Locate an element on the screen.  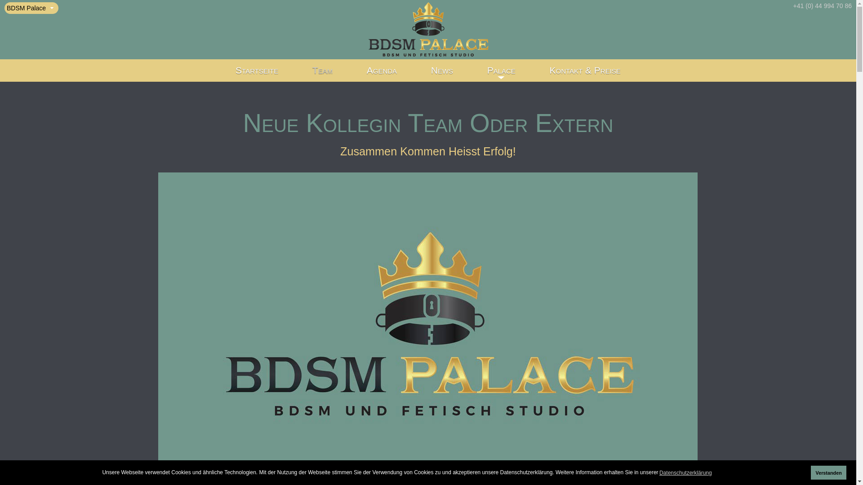
Startseite is located at coordinates (257, 70).